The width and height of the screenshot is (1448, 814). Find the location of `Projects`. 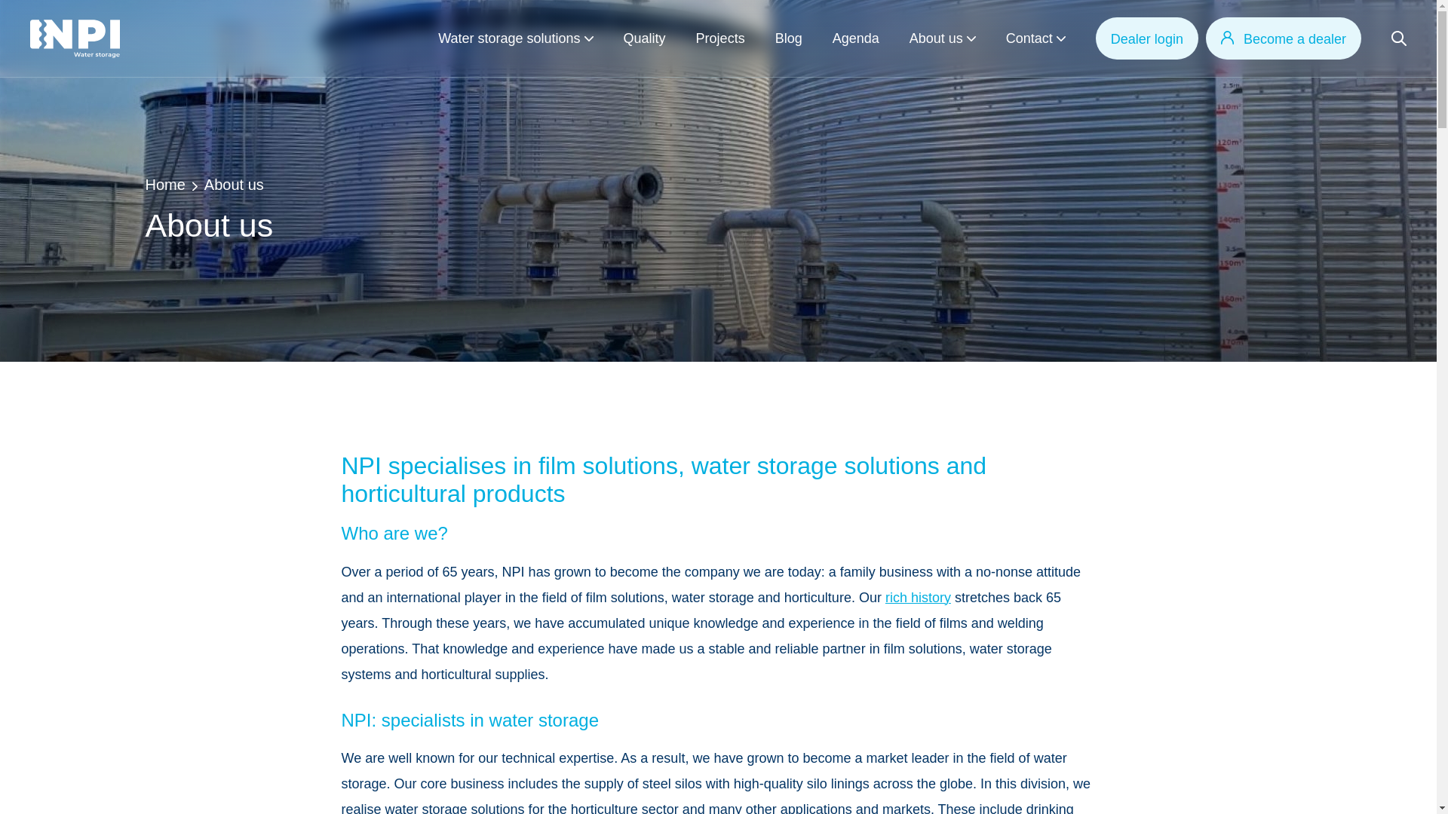

Projects is located at coordinates (721, 38).